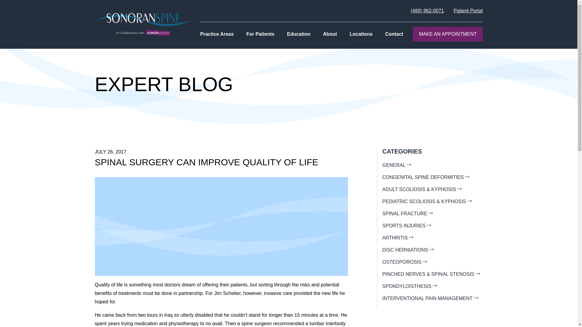 Image resolution: width=582 pixels, height=327 pixels. Describe the element at coordinates (327, 40) in the screenshot. I see `Visiting Physicians Program` at that location.